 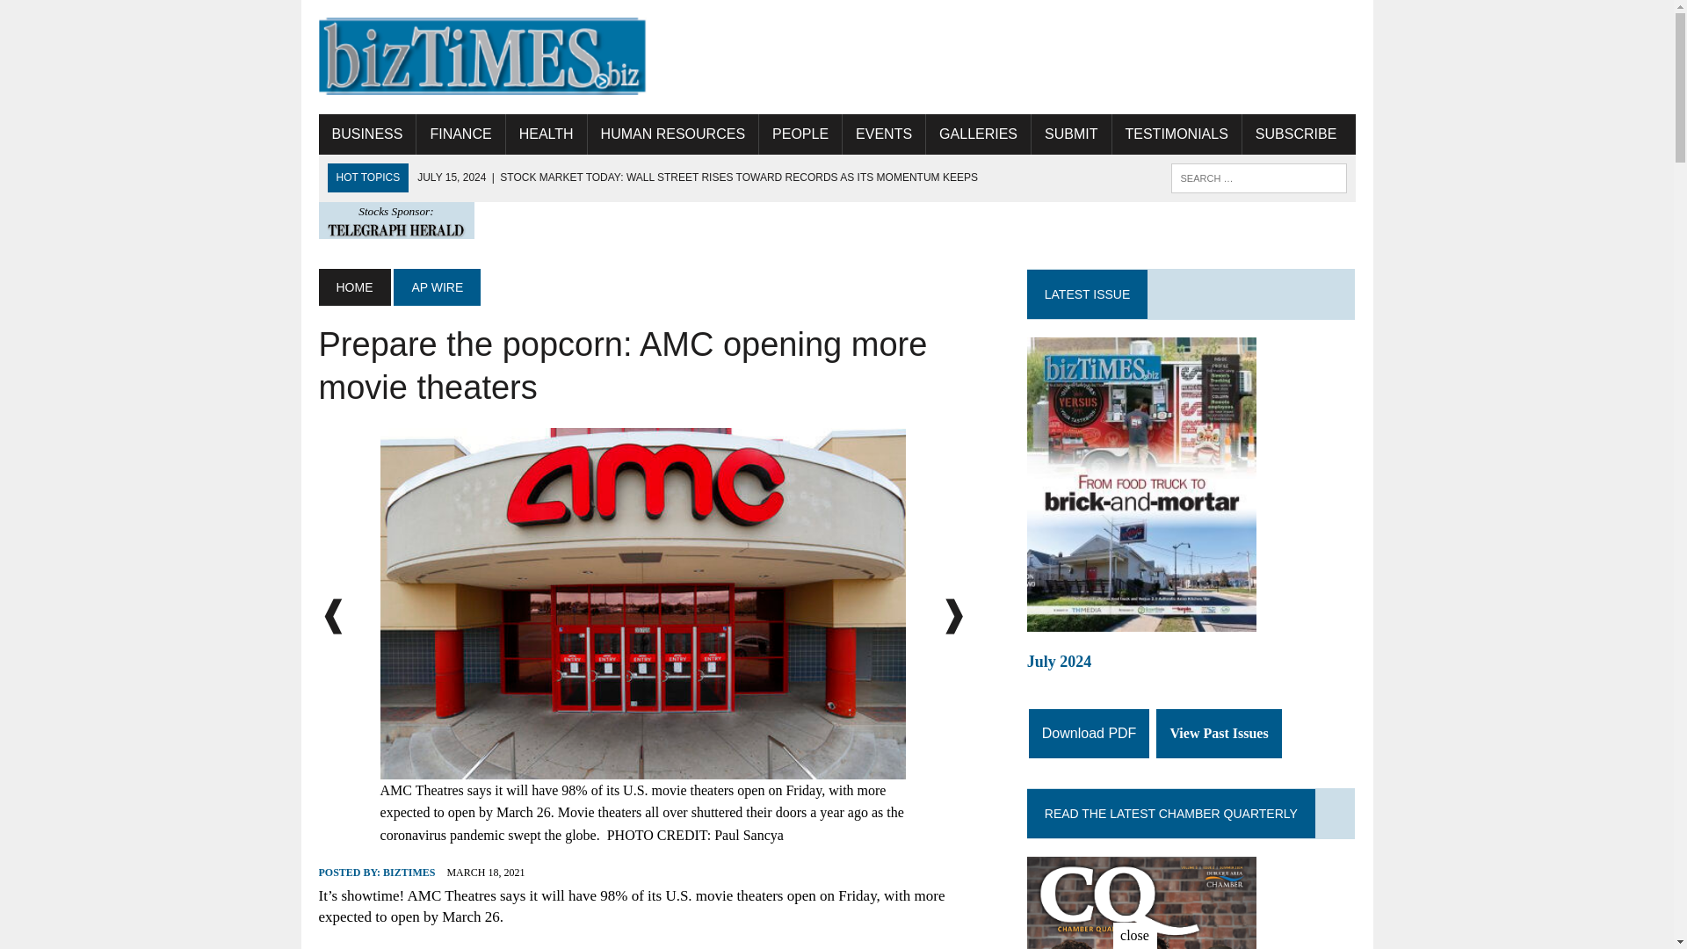 What do you see at coordinates (366, 134) in the screenshot?
I see `BUSINESS` at bounding box center [366, 134].